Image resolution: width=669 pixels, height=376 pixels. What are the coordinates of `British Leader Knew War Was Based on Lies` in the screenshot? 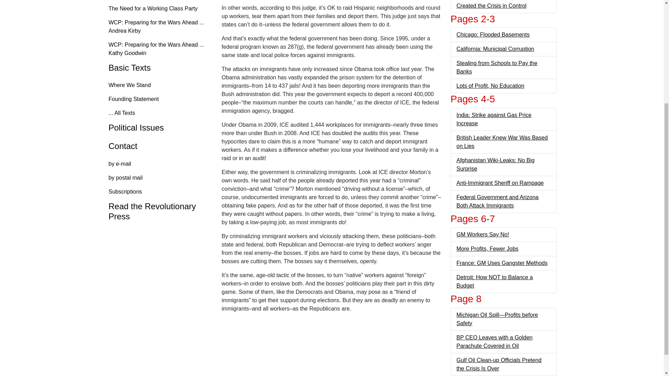 It's located at (502, 141).